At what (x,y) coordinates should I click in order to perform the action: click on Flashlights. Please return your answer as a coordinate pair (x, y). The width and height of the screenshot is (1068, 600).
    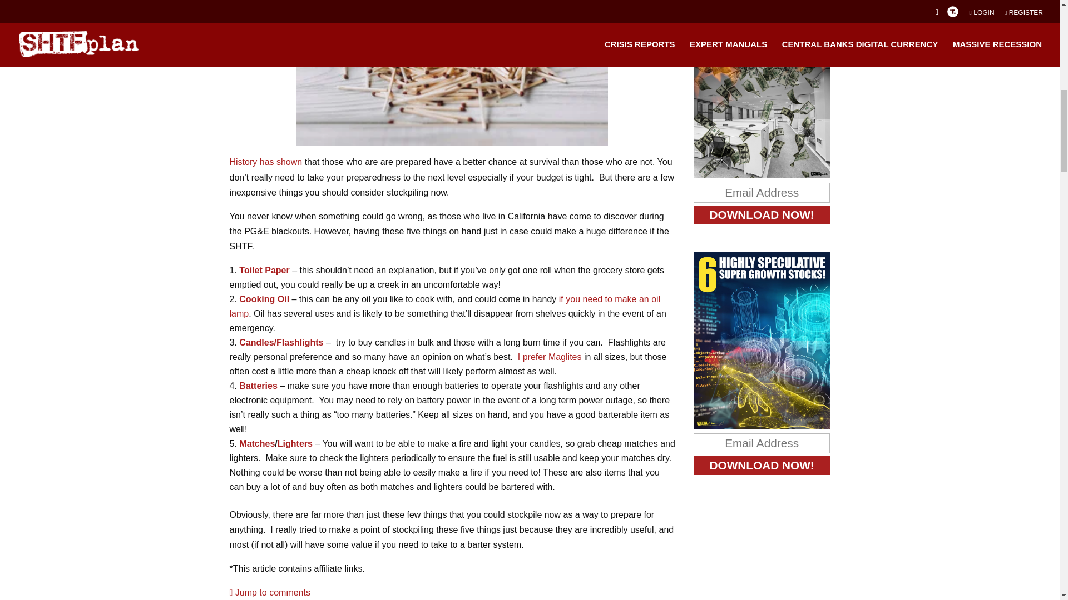
    Looking at the image, I should click on (300, 342).